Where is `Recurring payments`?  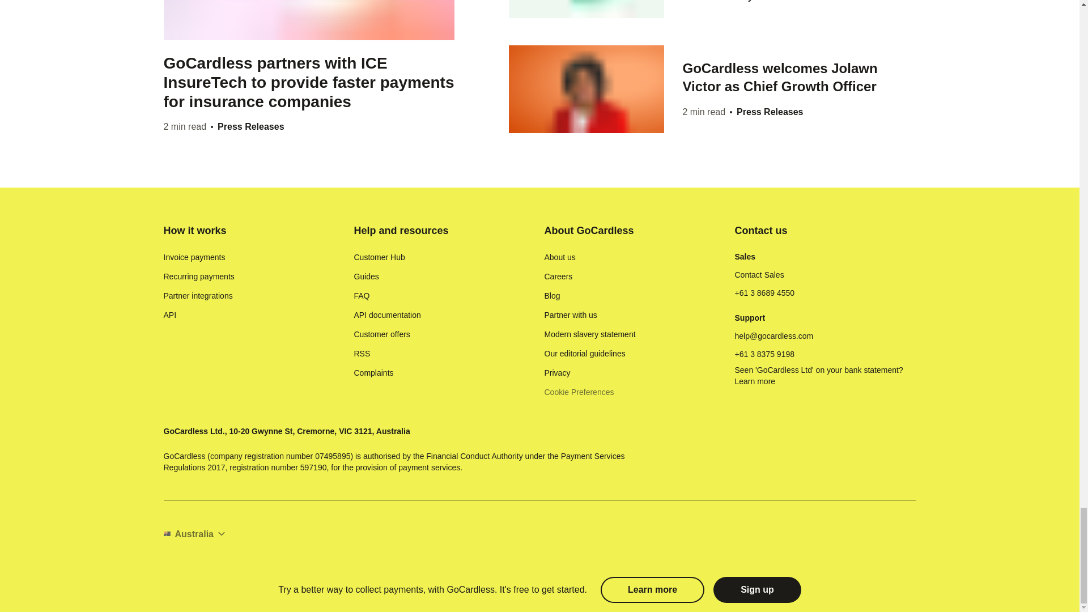
Recurring payments is located at coordinates (198, 277).